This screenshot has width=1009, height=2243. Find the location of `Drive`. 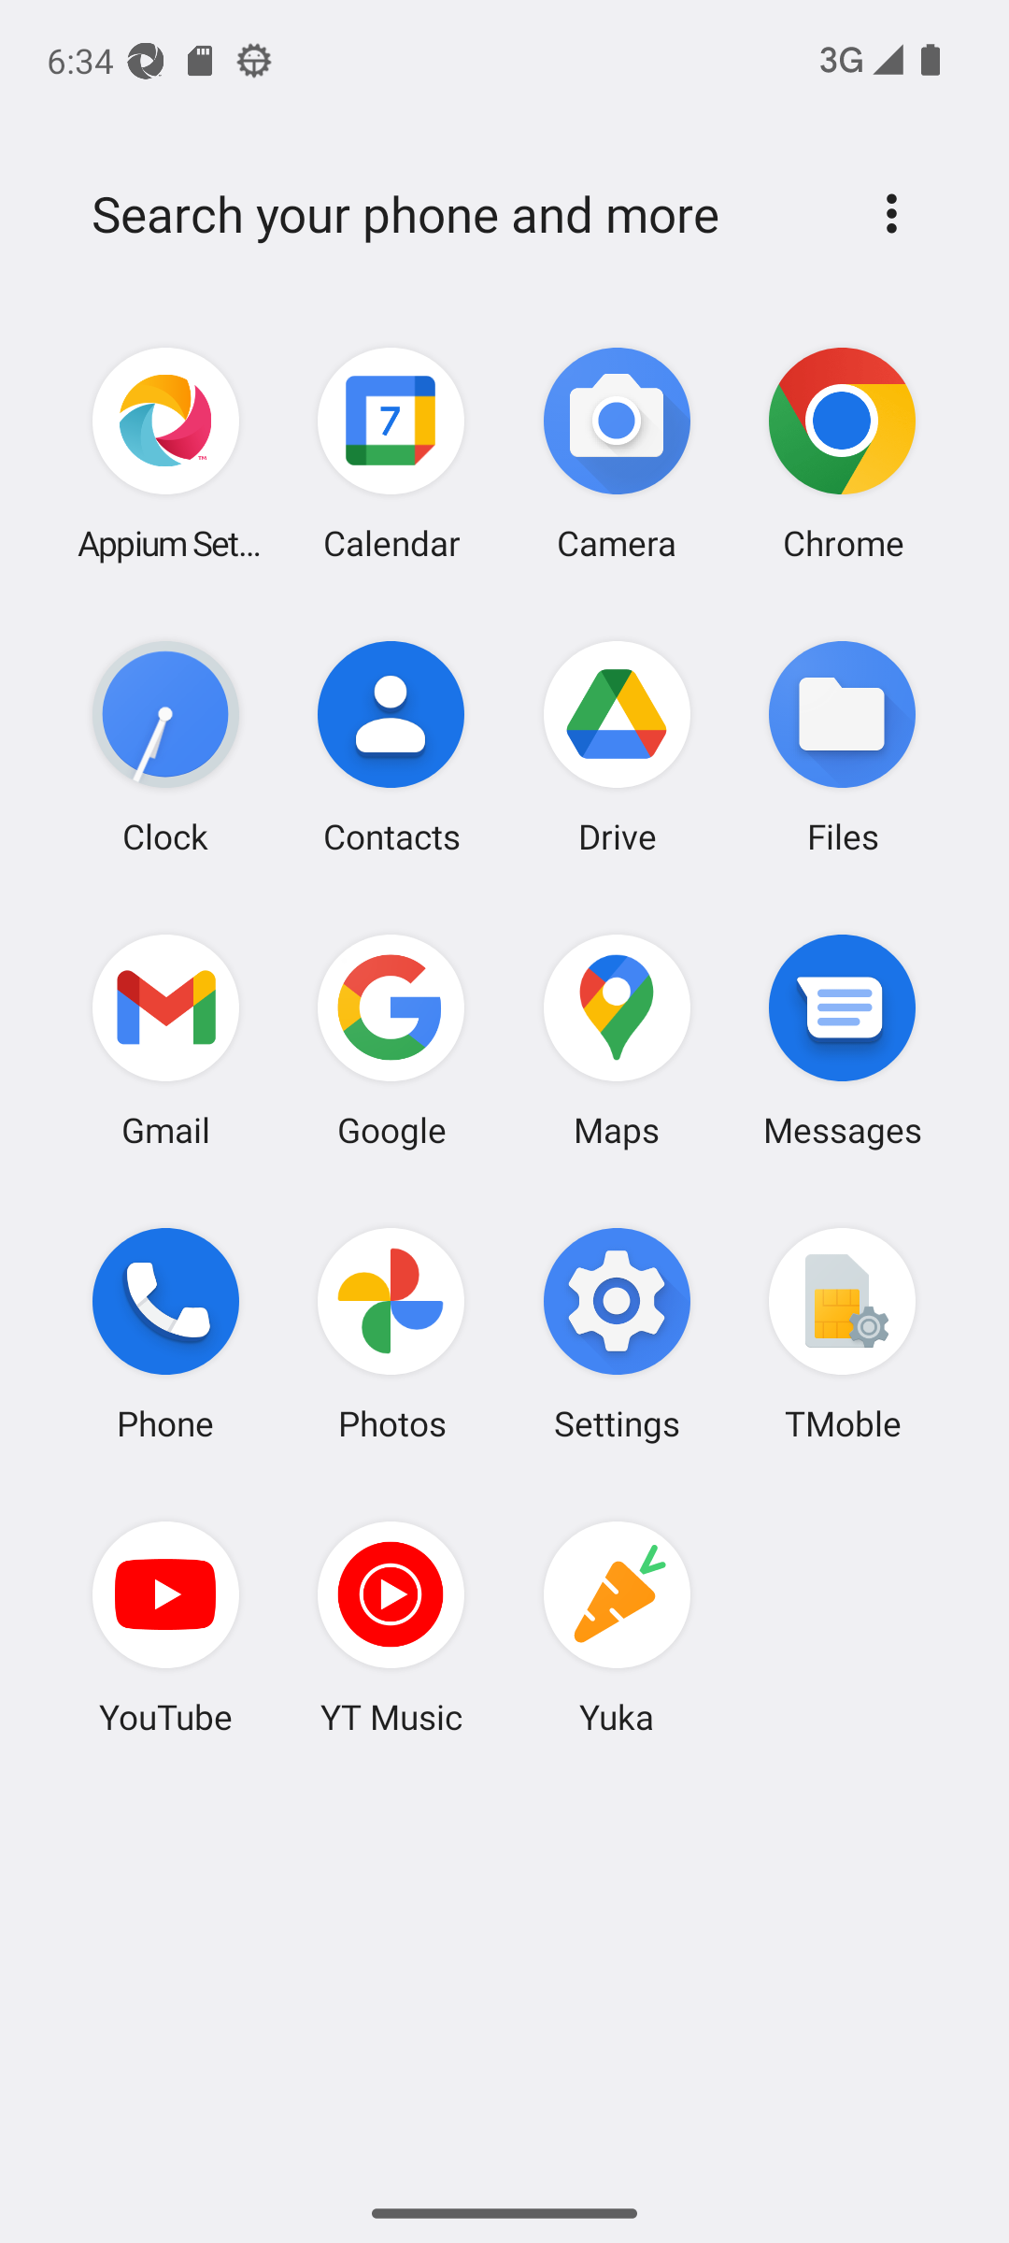

Drive is located at coordinates (617, 747).